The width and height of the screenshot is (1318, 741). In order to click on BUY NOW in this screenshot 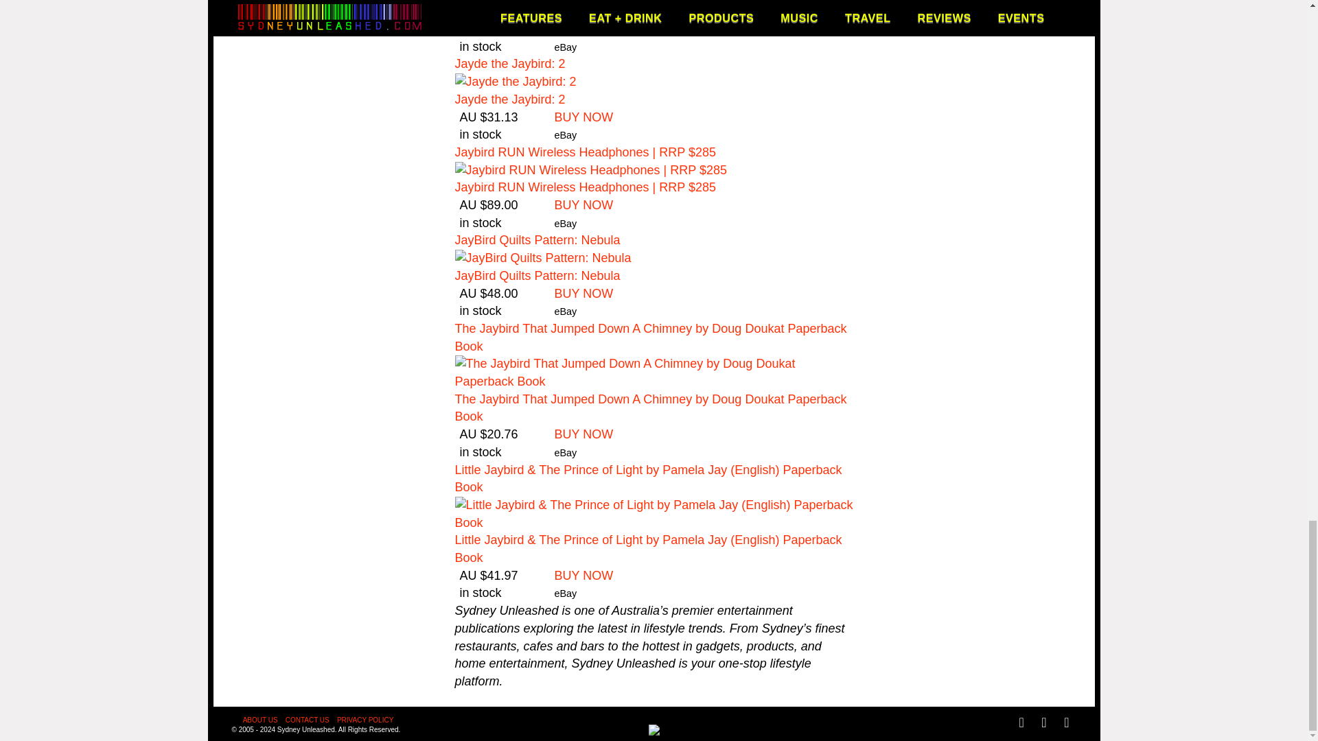, I will do `click(584, 294)`.